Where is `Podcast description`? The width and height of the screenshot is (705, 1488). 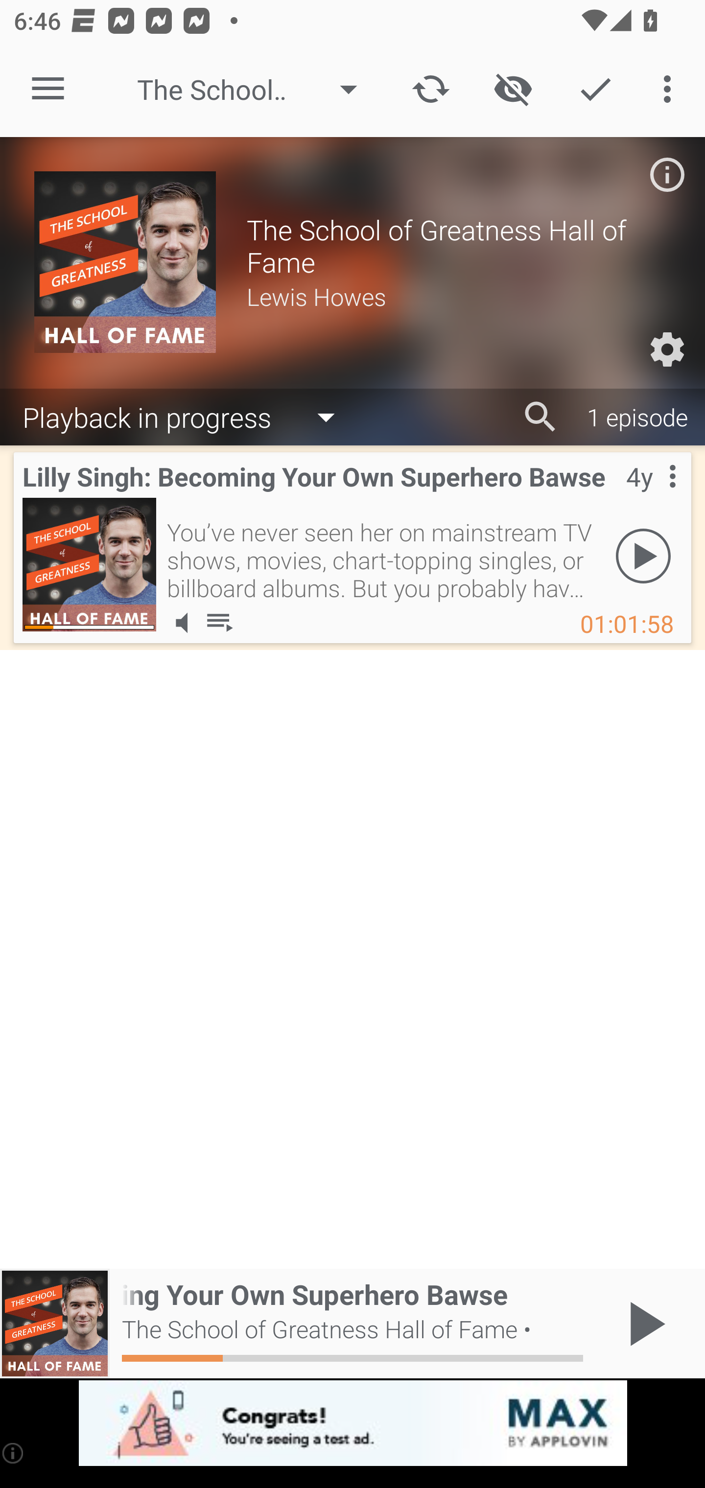 Podcast description is located at coordinates (667, 174).